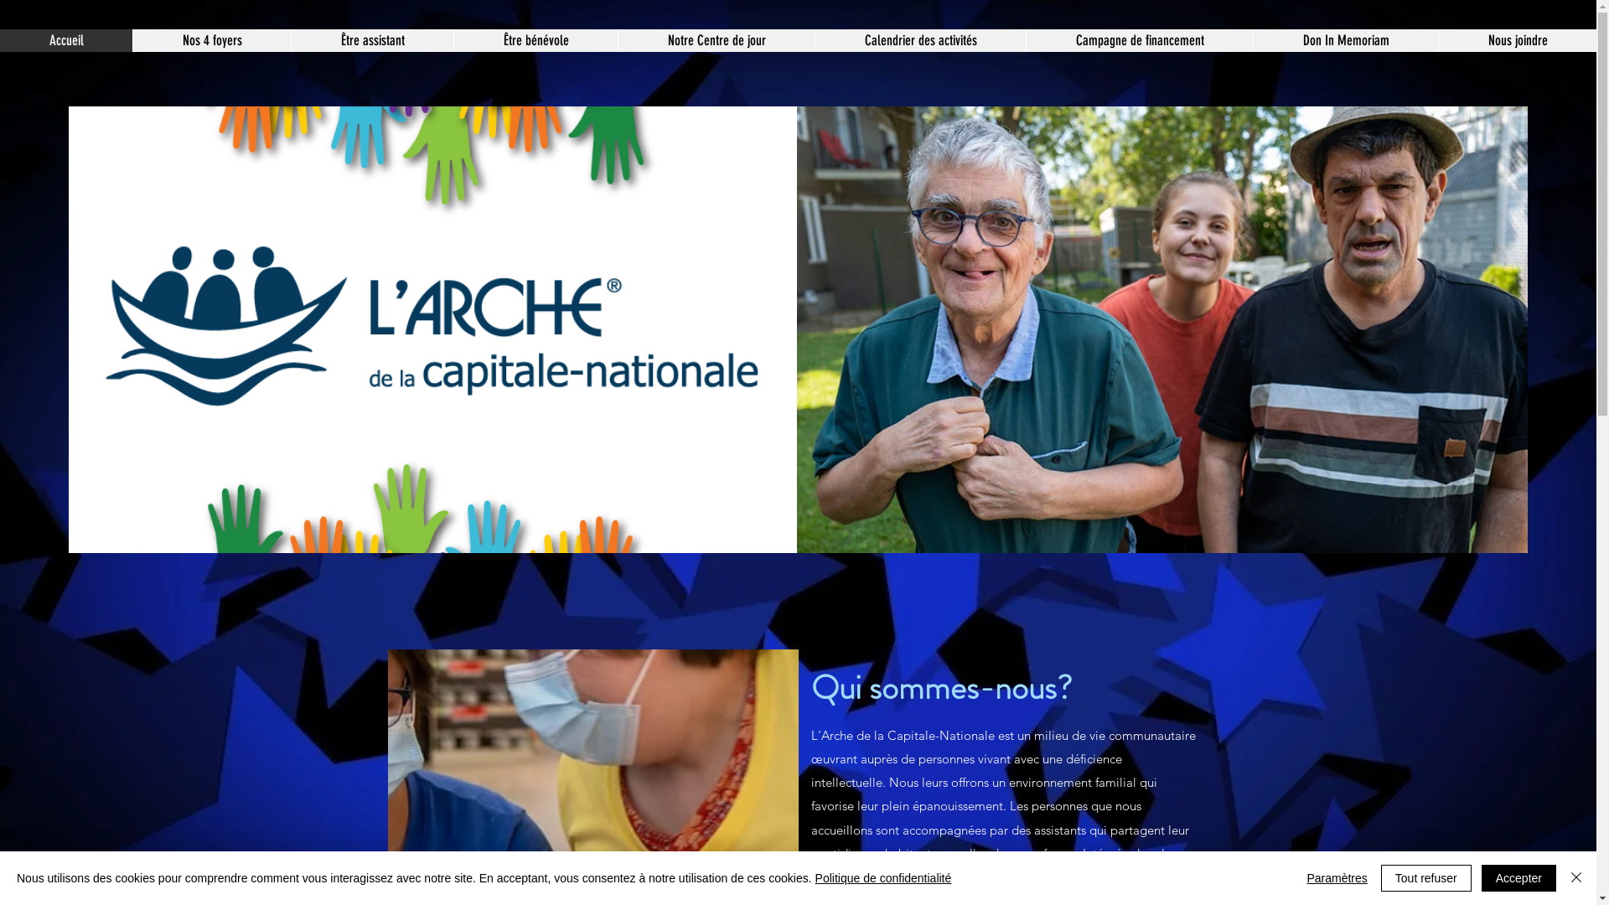 The image size is (1609, 905). I want to click on Nos 4 foyers, so click(211, 40).